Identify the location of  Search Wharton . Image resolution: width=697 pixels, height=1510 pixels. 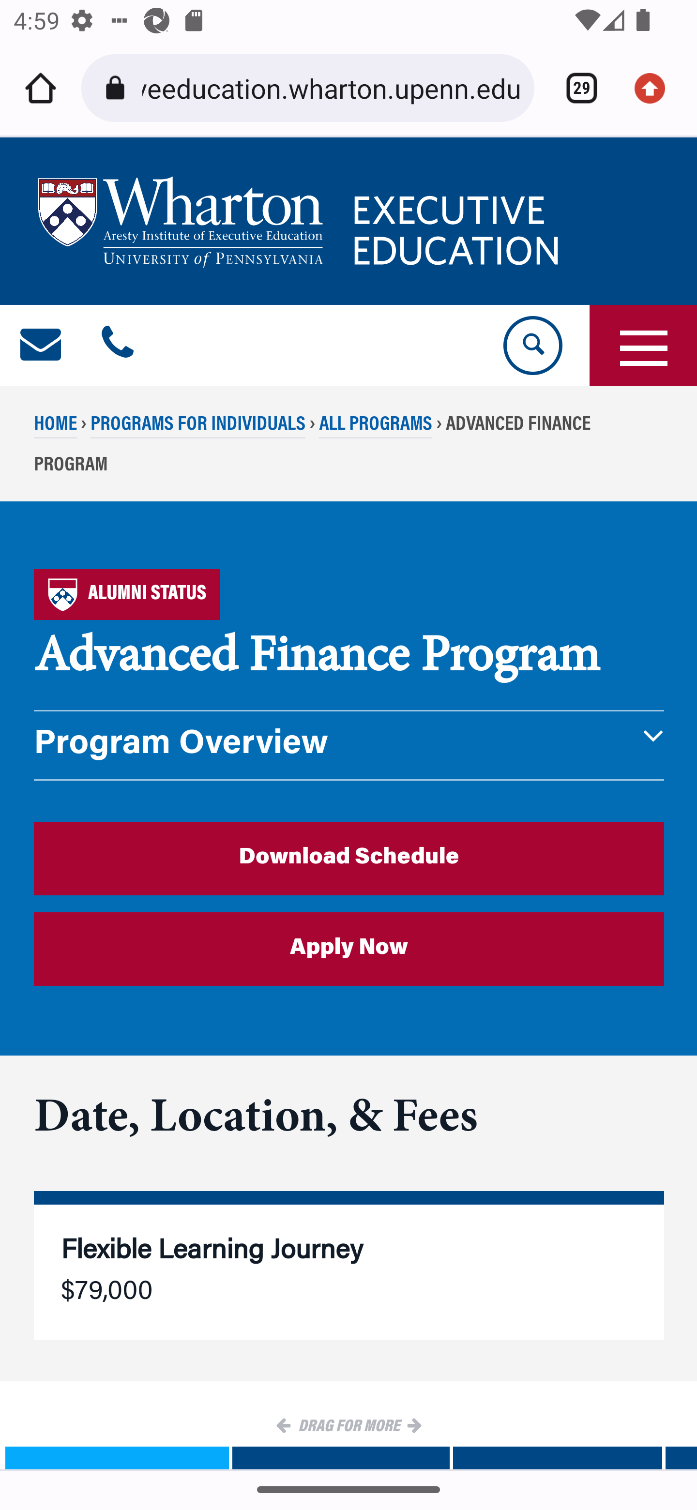
(531, 346).